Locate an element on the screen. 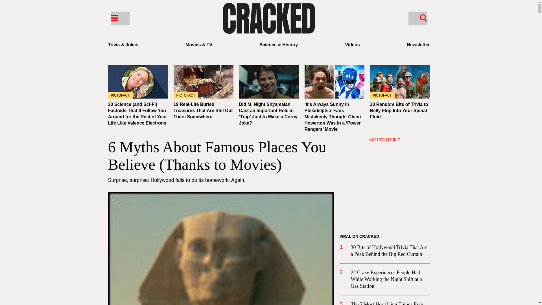 The height and width of the screenshot is (305, 542). PICTOFACT is located at coordinates (138, 82).